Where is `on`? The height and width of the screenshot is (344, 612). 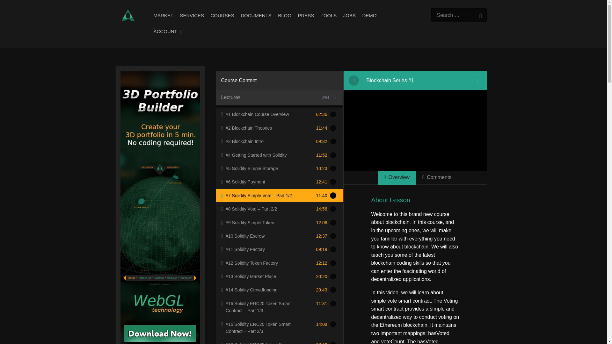
on is located at coordinates (333, 324).